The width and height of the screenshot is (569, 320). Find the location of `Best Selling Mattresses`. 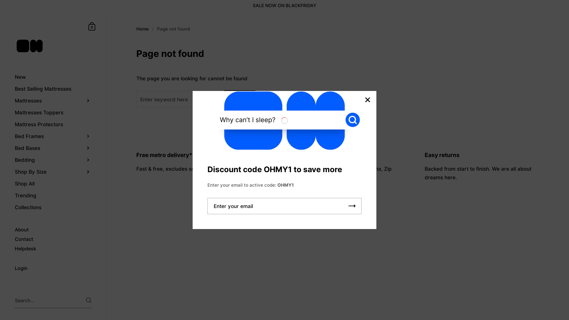

Best Selling Mattresses is located at coordinates (53, 89).